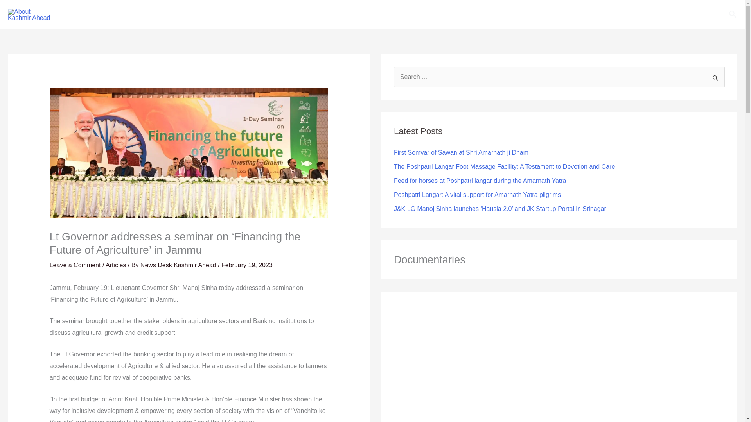 The image size is (751, 422). Describe the element at coordinates (249, 14) in the screenshot. I see `Contact` at that location.